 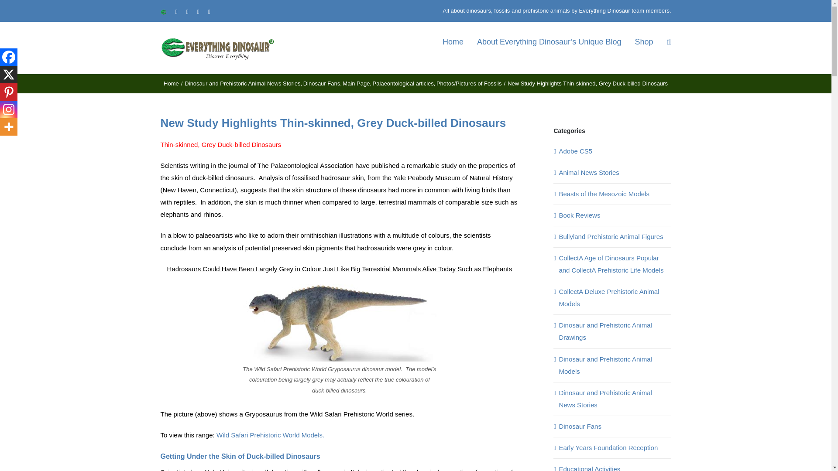 What do you see at coordinates (9, 109) in the screenshot?
I see `Instagram` at bounding box center [9, 109].